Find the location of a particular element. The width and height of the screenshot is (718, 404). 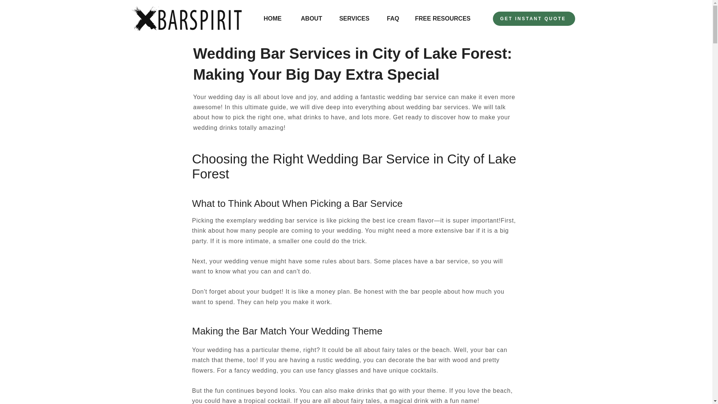

GET INSTANT QUOTE is located at coordinates (534, 19).